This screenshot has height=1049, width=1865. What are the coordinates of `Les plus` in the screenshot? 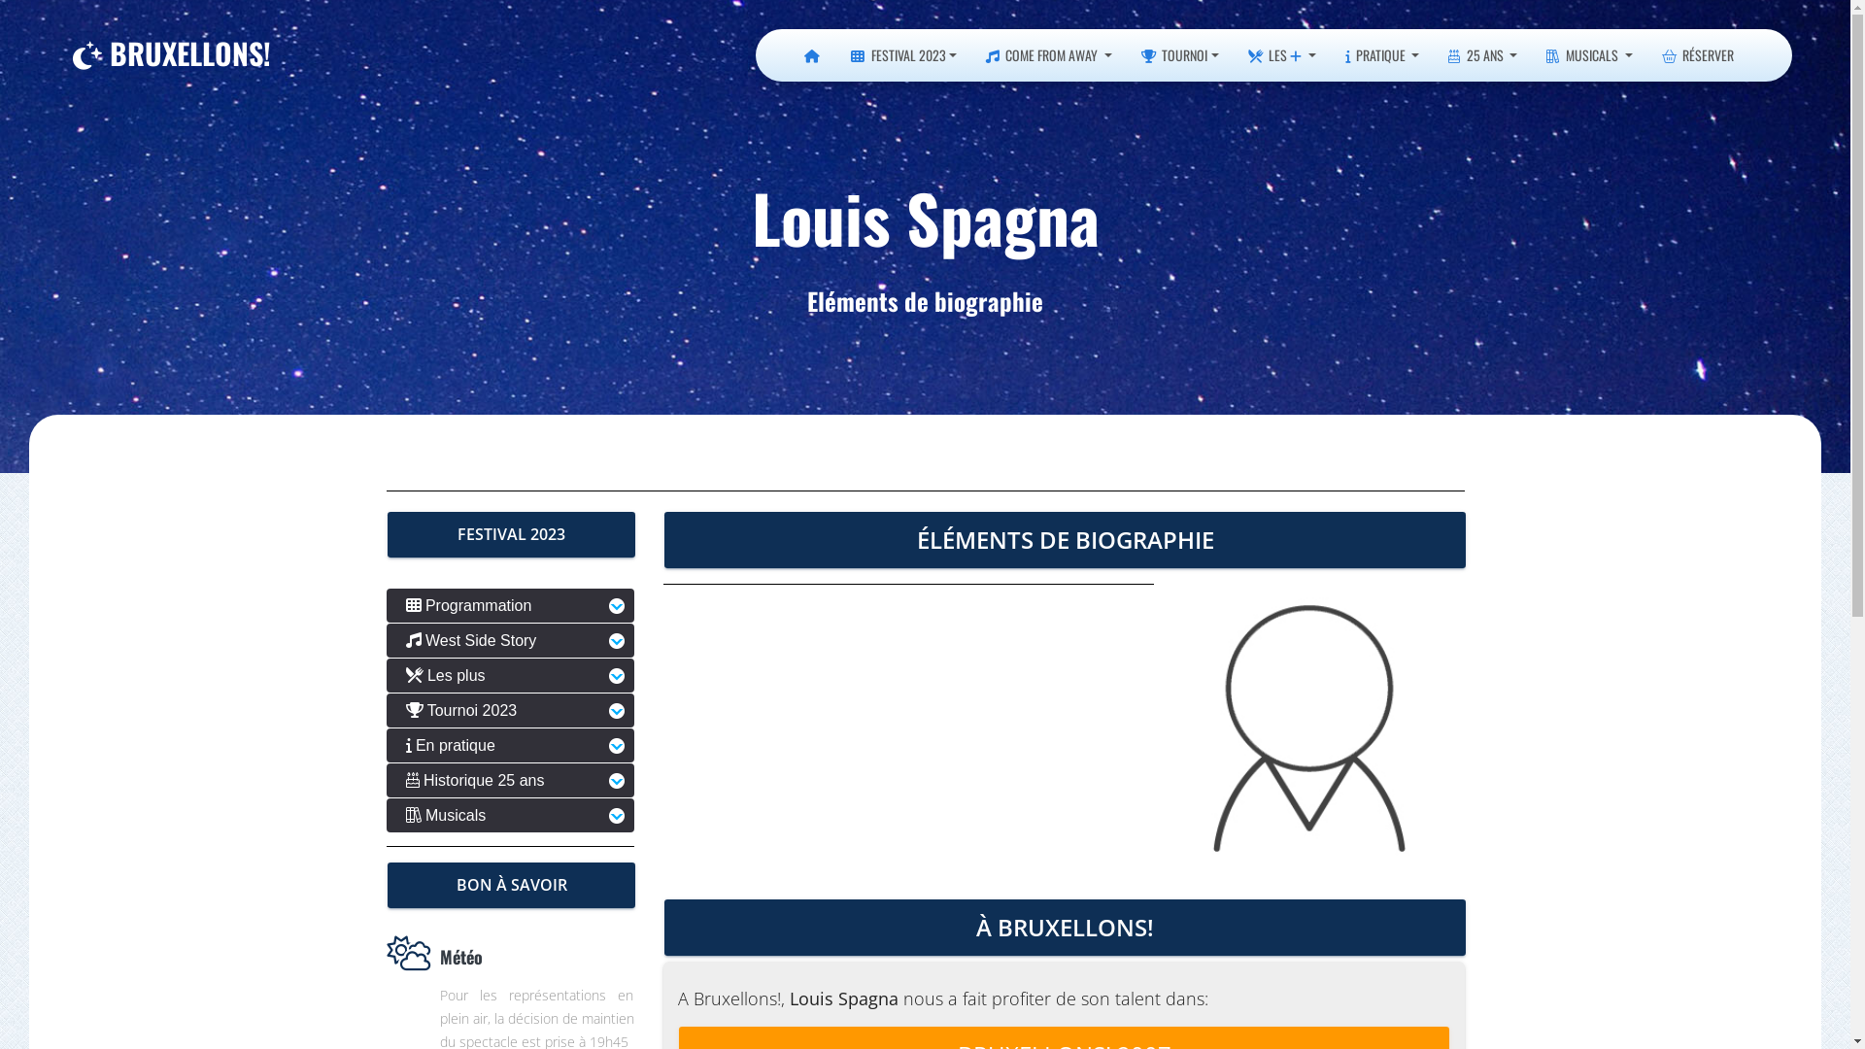 It's located at (511, 676).